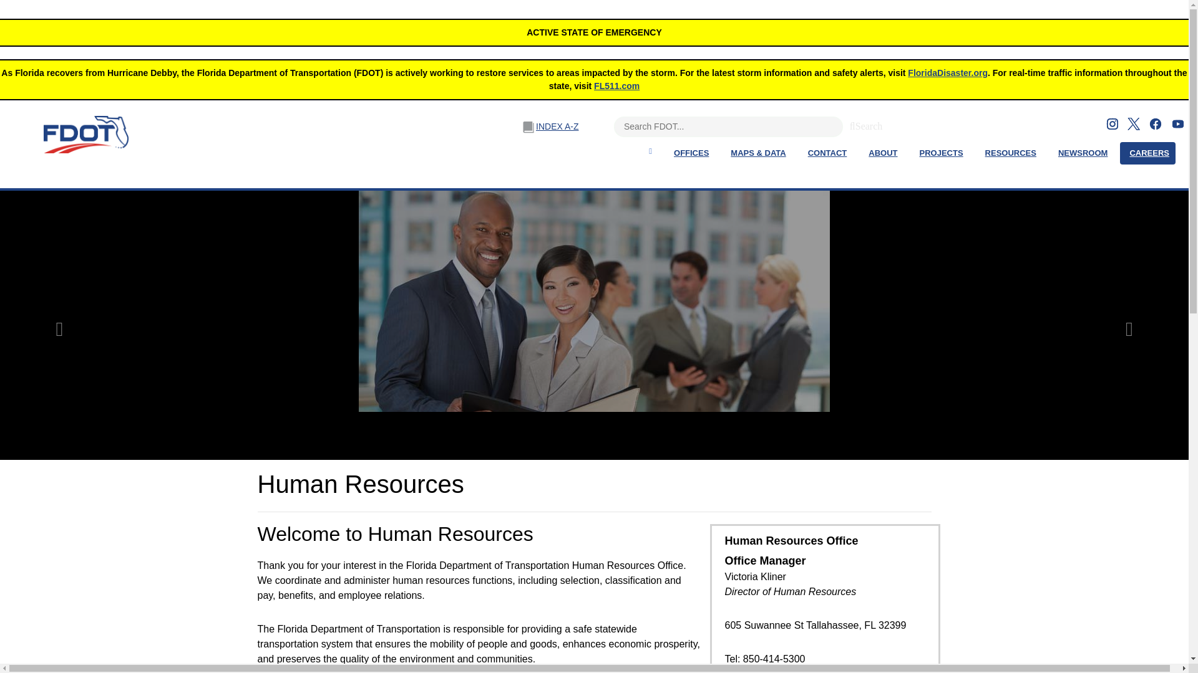  Describe the element at coordinates (1112, 123) in the screenshot. I see `Instgram Icon` at that location.